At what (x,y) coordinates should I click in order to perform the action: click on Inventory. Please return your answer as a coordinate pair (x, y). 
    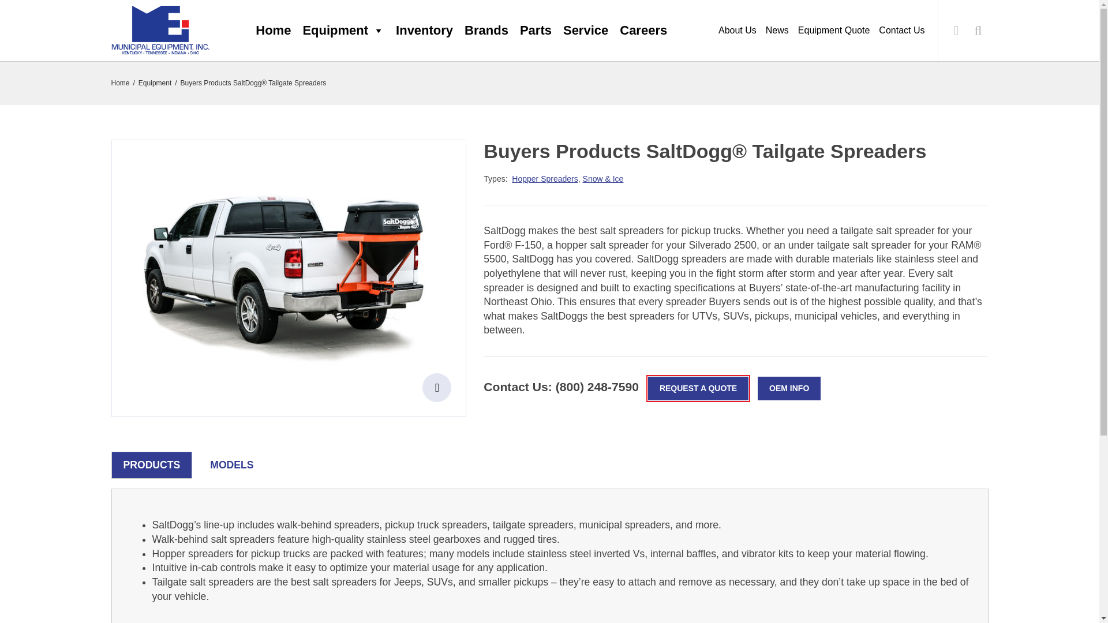
    Looking at the image, I should click on (424, 31).